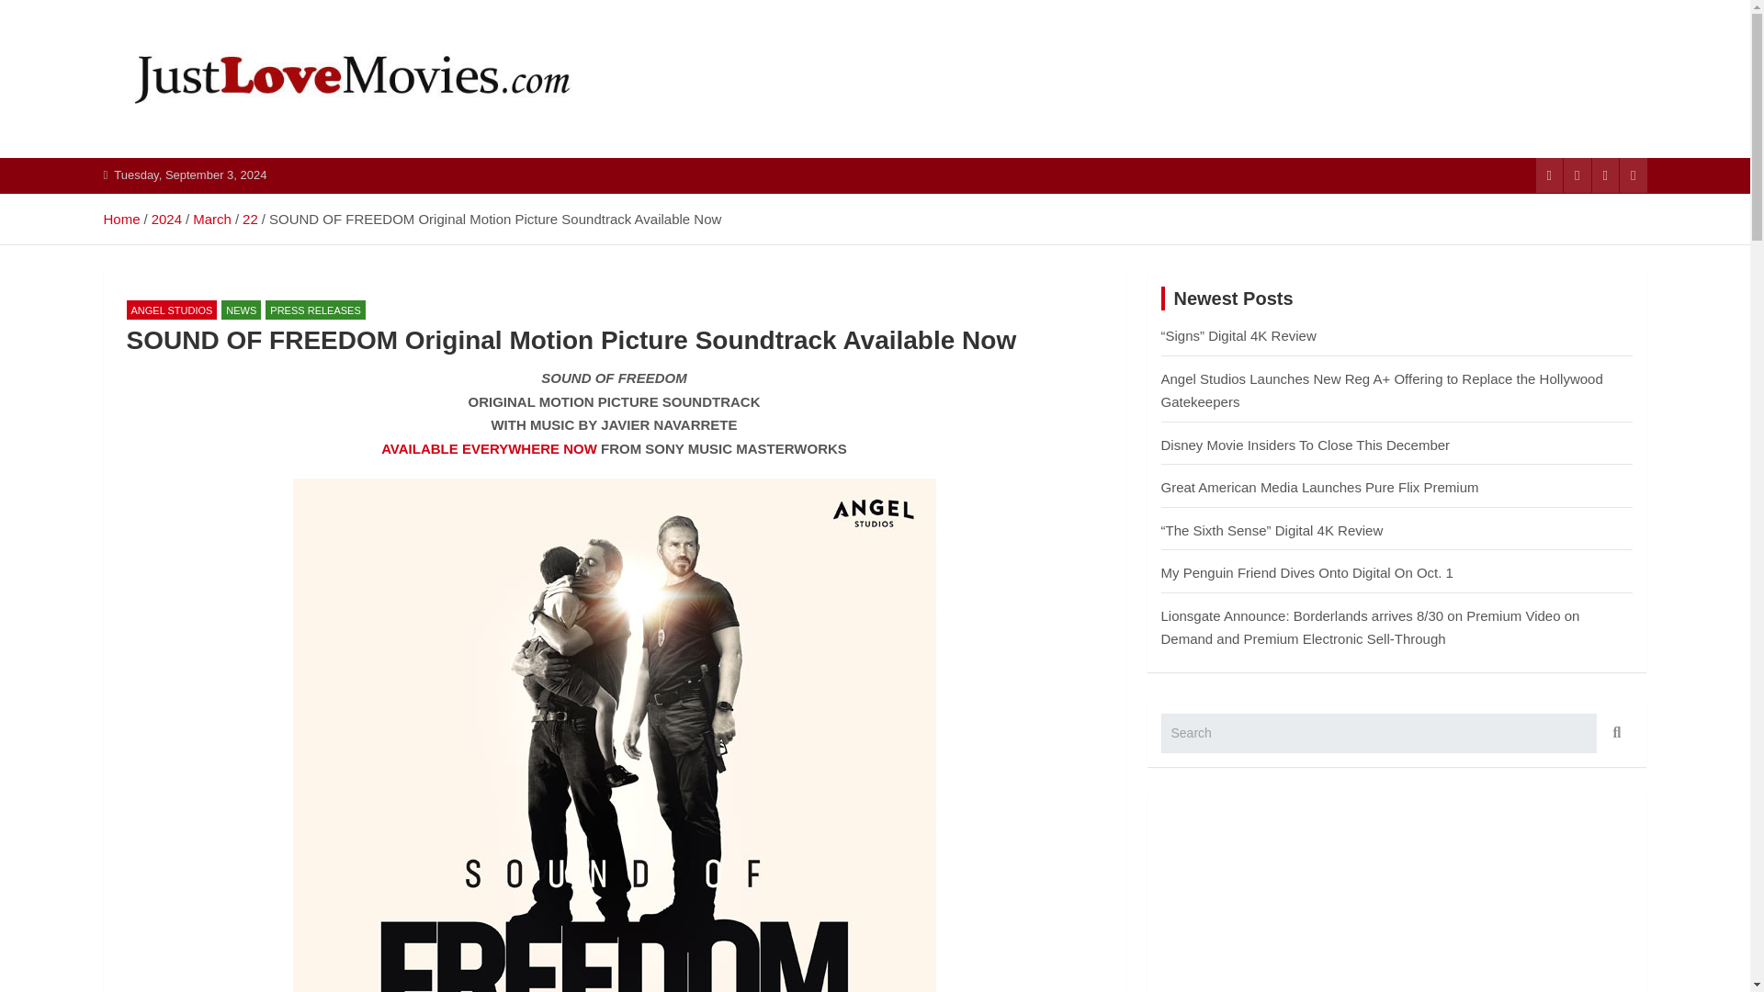 The image size is (1764, 992). What do you see at coordinates (489, 448) in the screenshot?
I see `AVAILABLE EVERYWHERE NOW` at bounding box center [489, 448].